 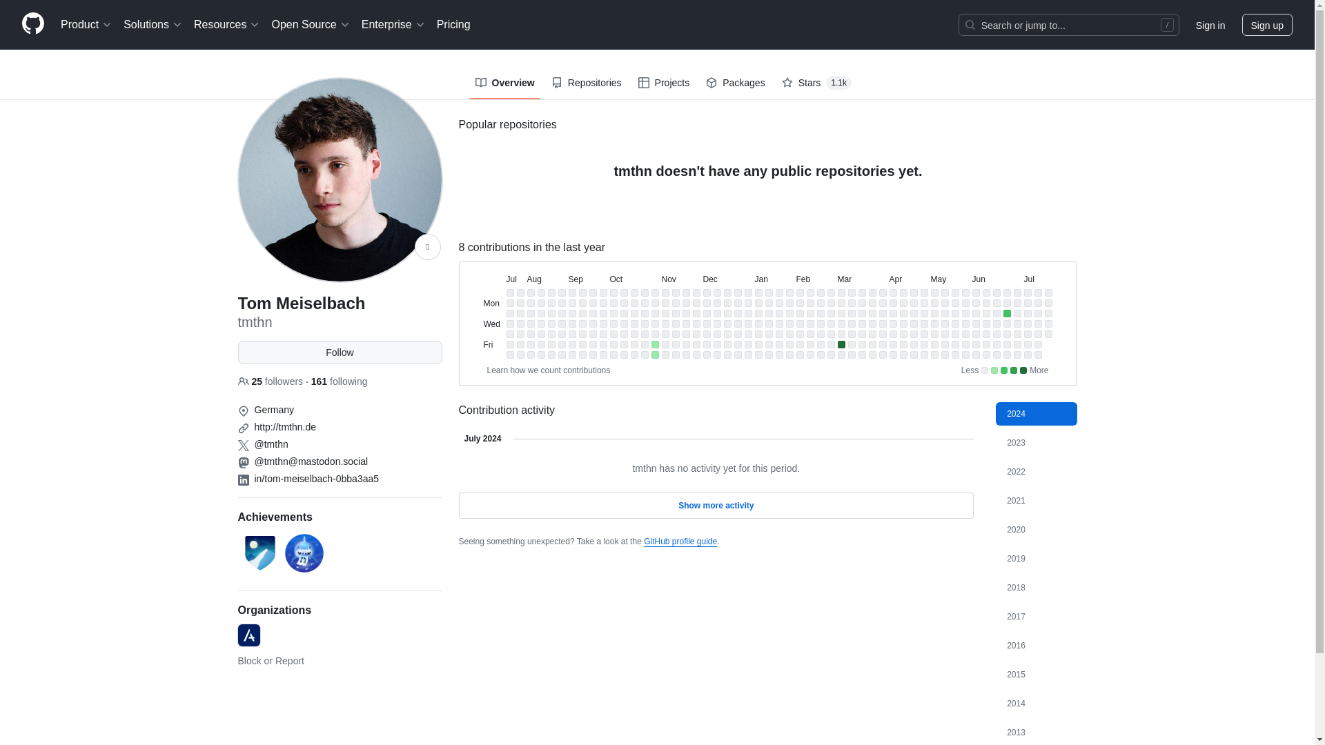 I want to click on Mastodon, so click(x=243, y=463).